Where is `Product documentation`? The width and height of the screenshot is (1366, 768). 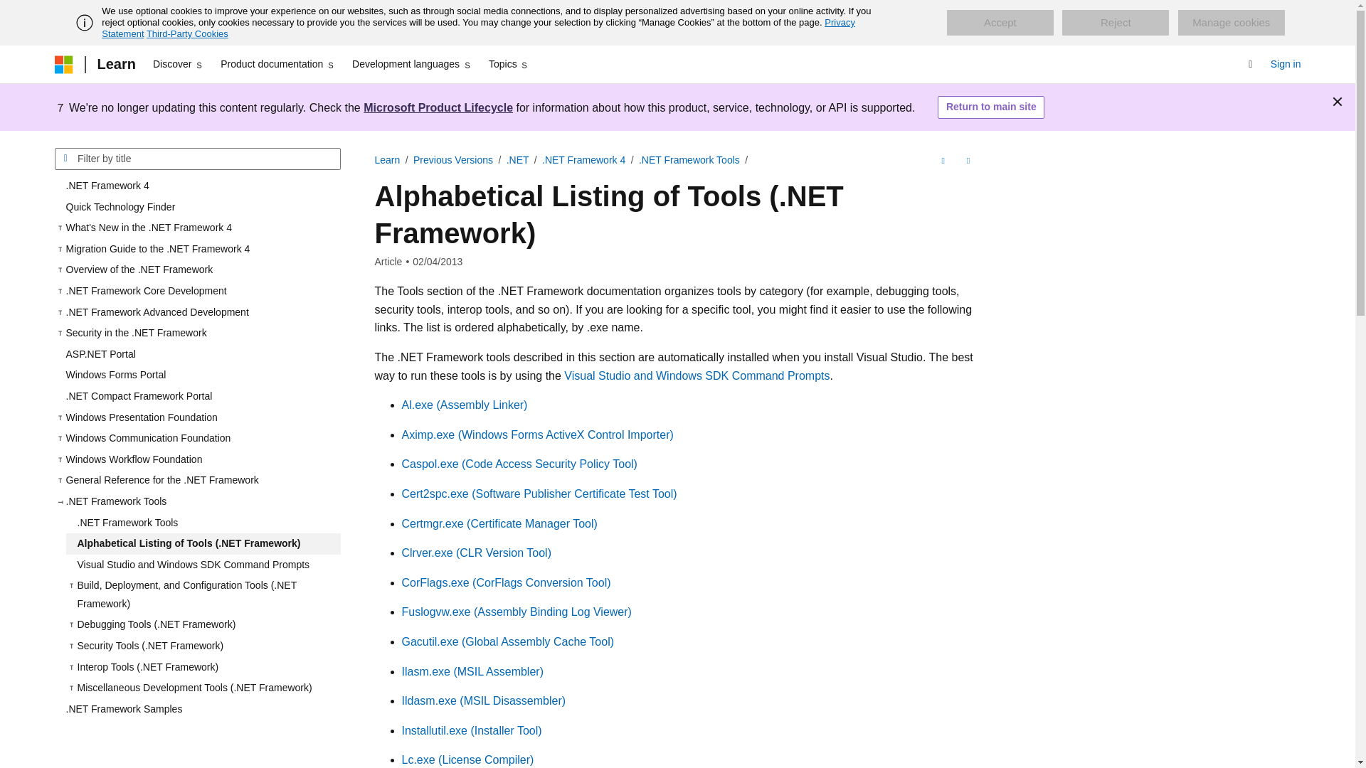
Product documentation is located at coordinates (277, 64).